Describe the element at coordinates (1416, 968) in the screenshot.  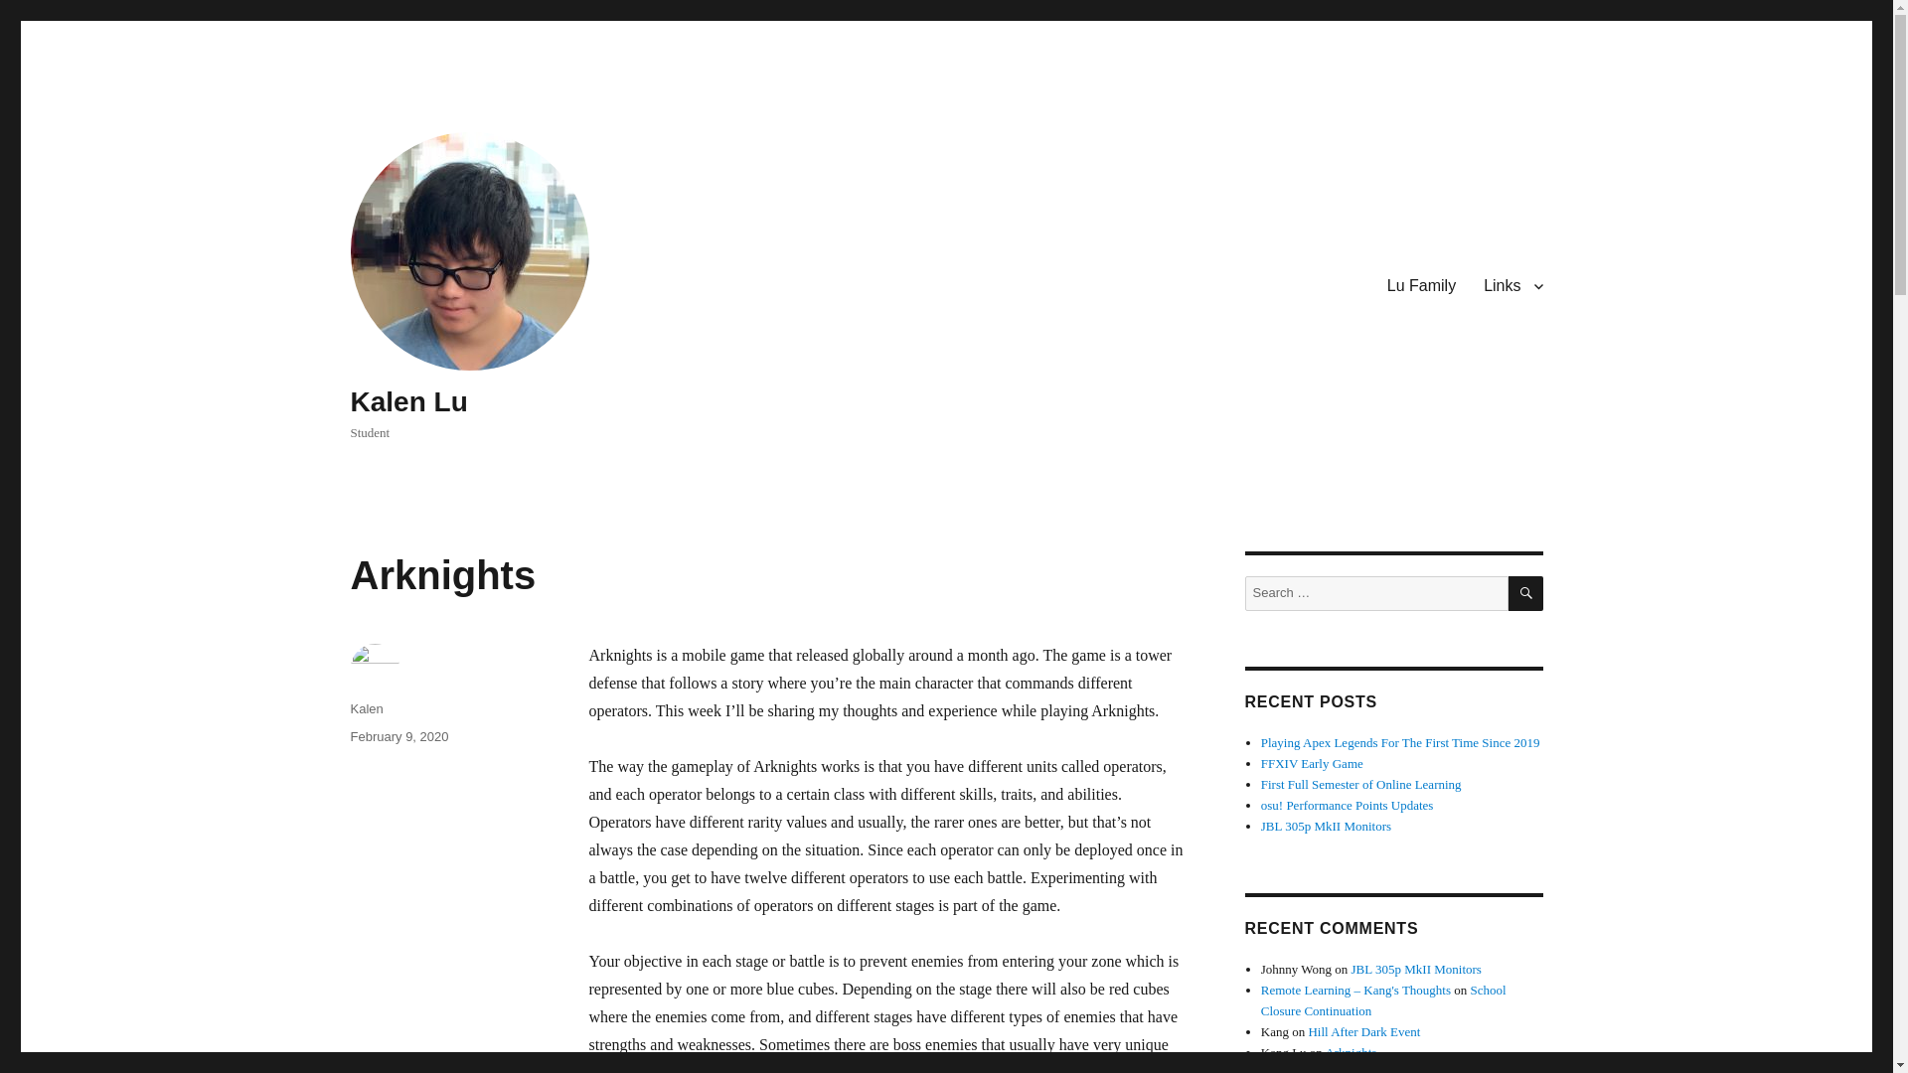
I see `JBL 305p MkII Monitors` at that location.